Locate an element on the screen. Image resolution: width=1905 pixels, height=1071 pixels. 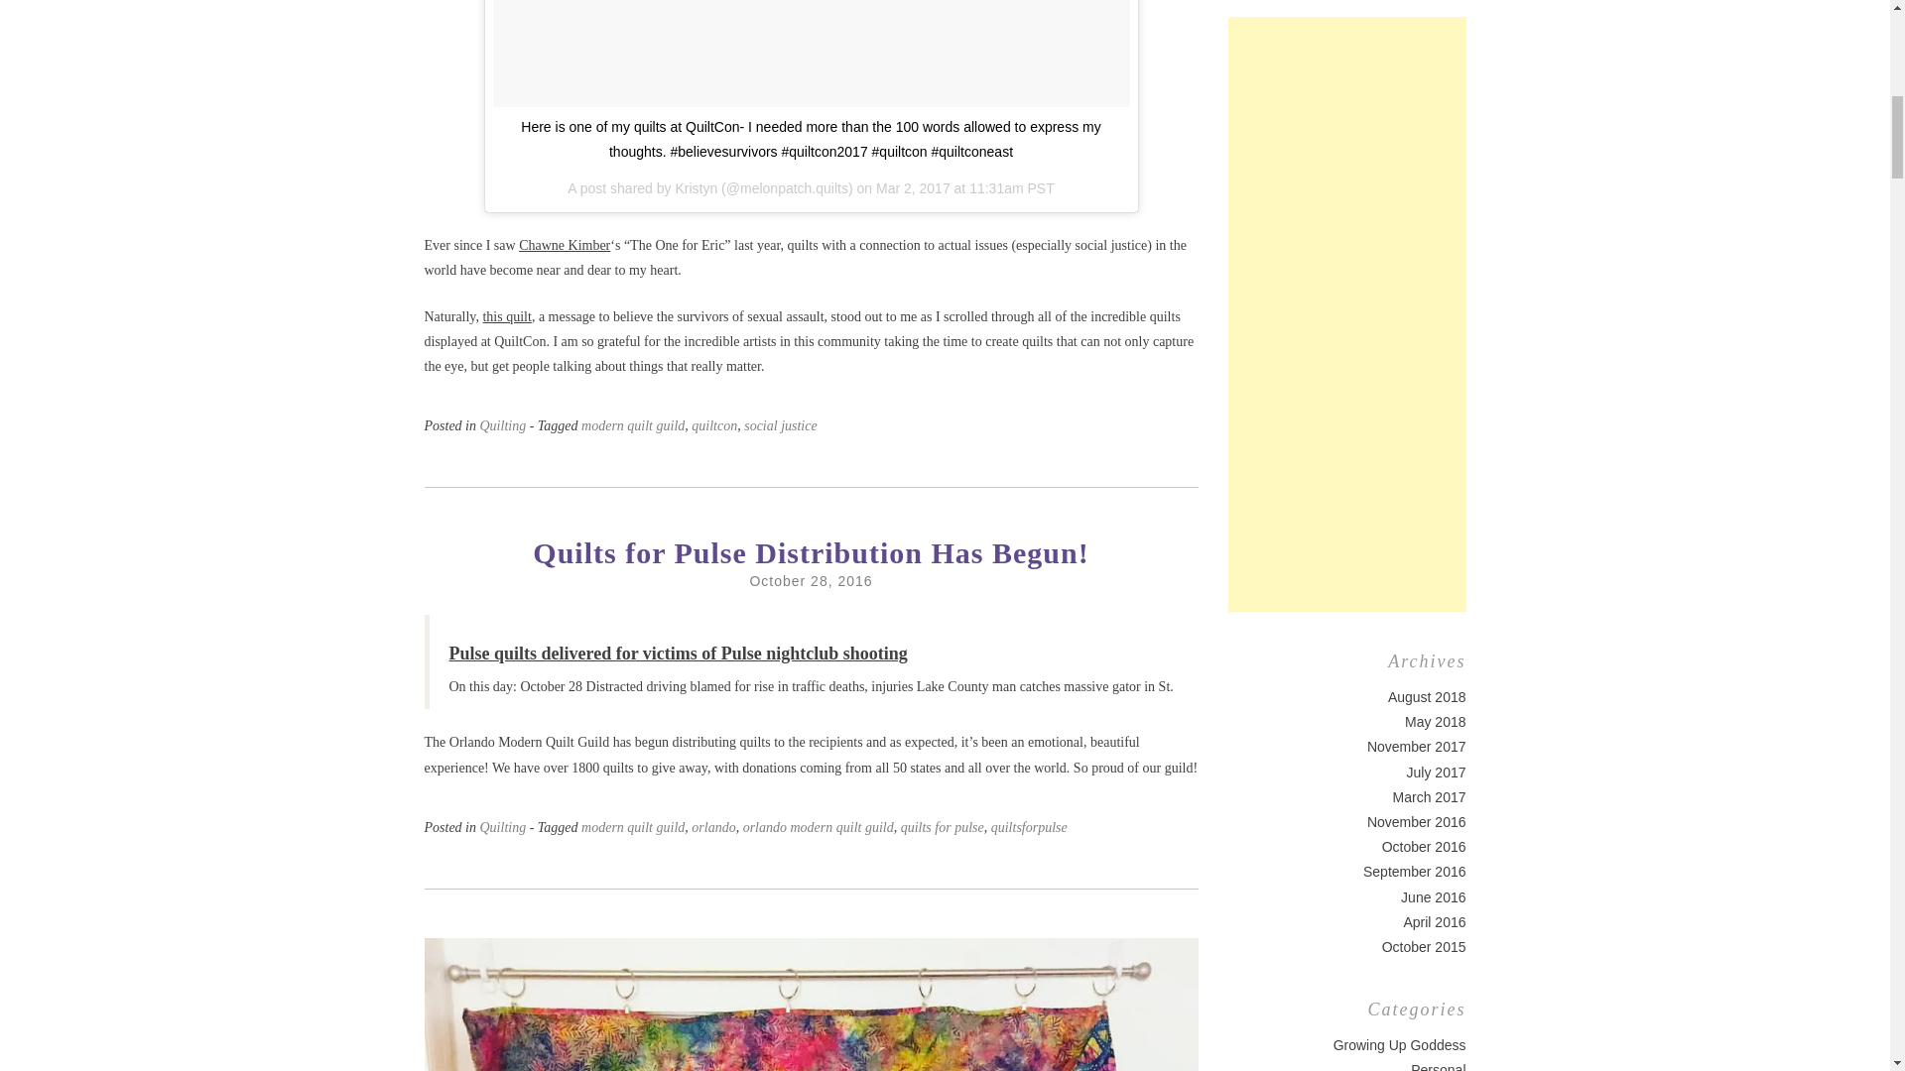
Quilting is located at coordinates (503, 426).